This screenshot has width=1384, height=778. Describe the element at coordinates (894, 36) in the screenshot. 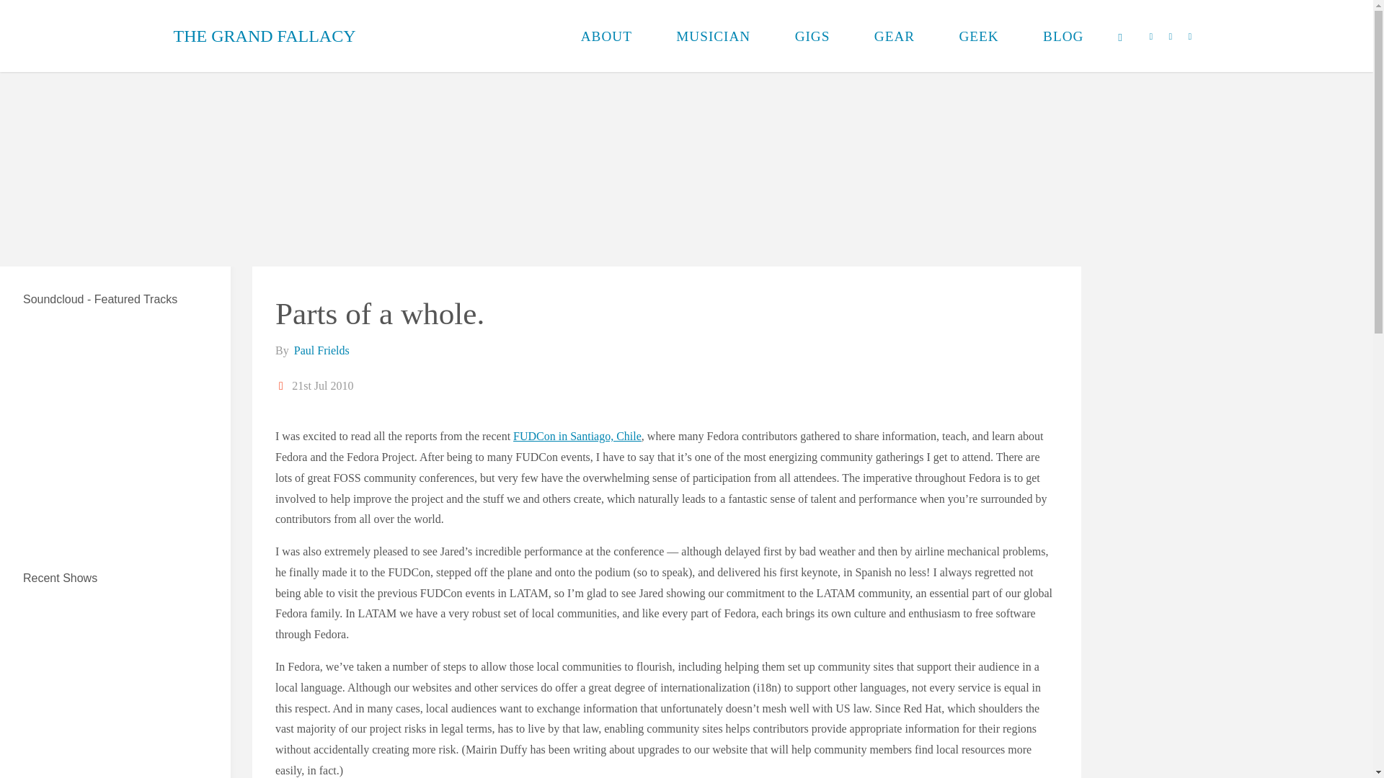

I see `GEAR` at that location.